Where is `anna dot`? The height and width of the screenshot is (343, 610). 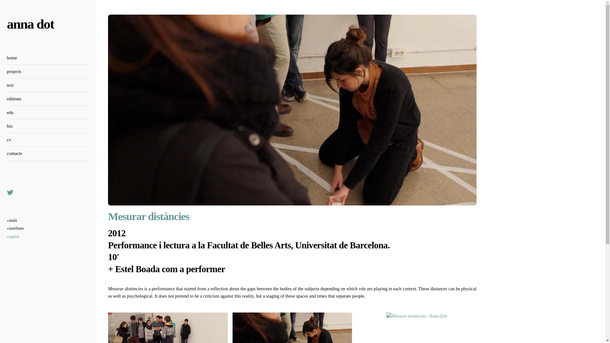 anna dot is located at coordinates (30, 24).